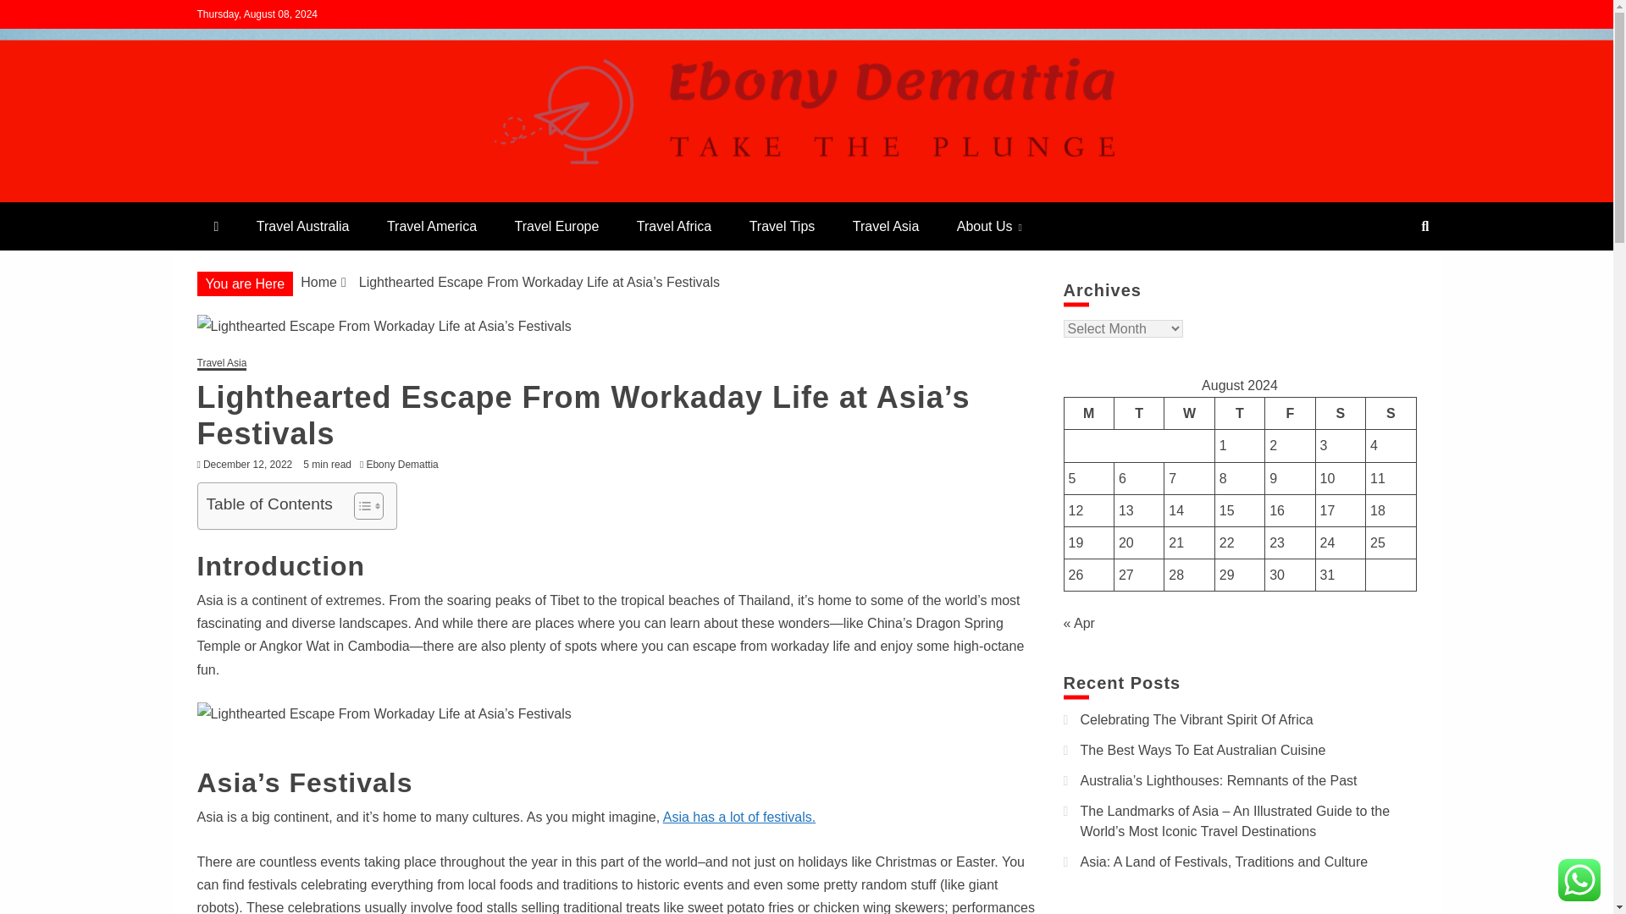 The height and width of the screenshot is (914, 1626). Describe the element at coordinates (222, 364) in the screenshot. I see `Travel Asia` at that location.